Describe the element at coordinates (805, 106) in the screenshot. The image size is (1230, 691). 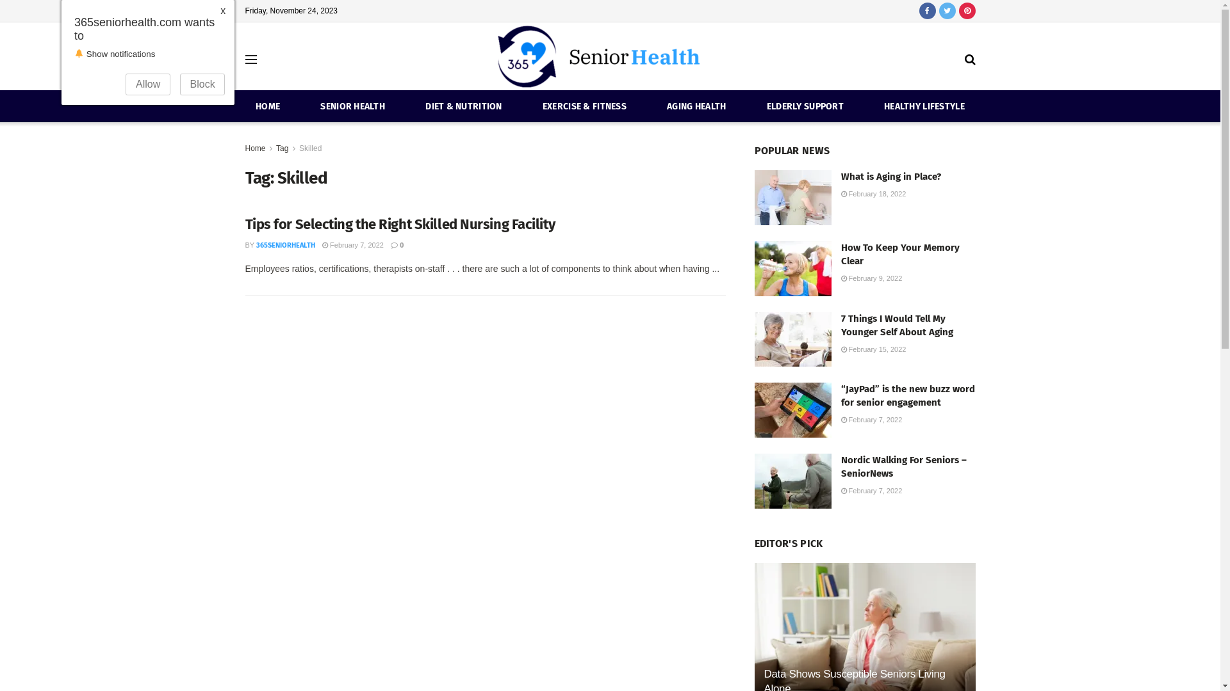
I see `ELDERLY SUPPORT` at that location.